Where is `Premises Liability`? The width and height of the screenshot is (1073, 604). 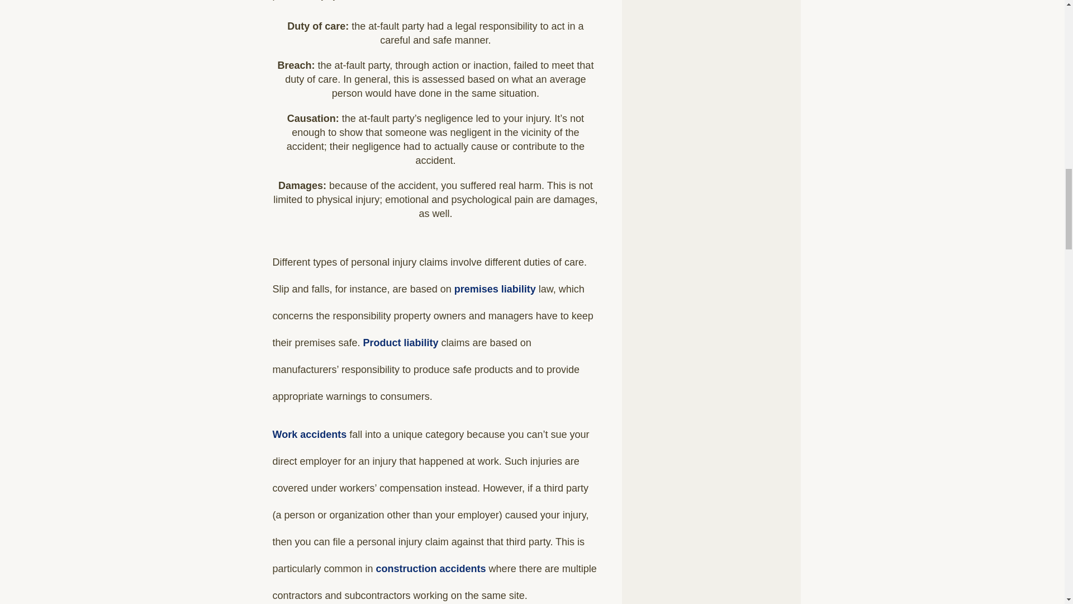 Premises Liability is located at coordinates (495, 289).